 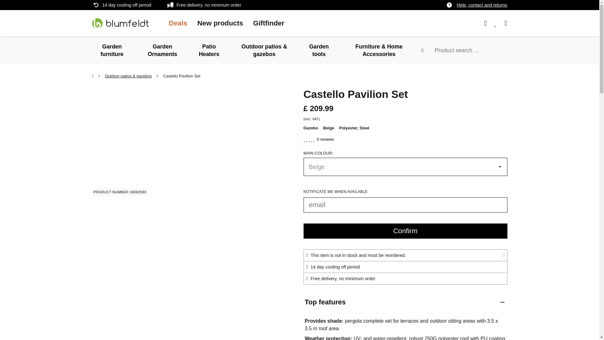 I want to click on Confirm, so click(x=405, y=231).